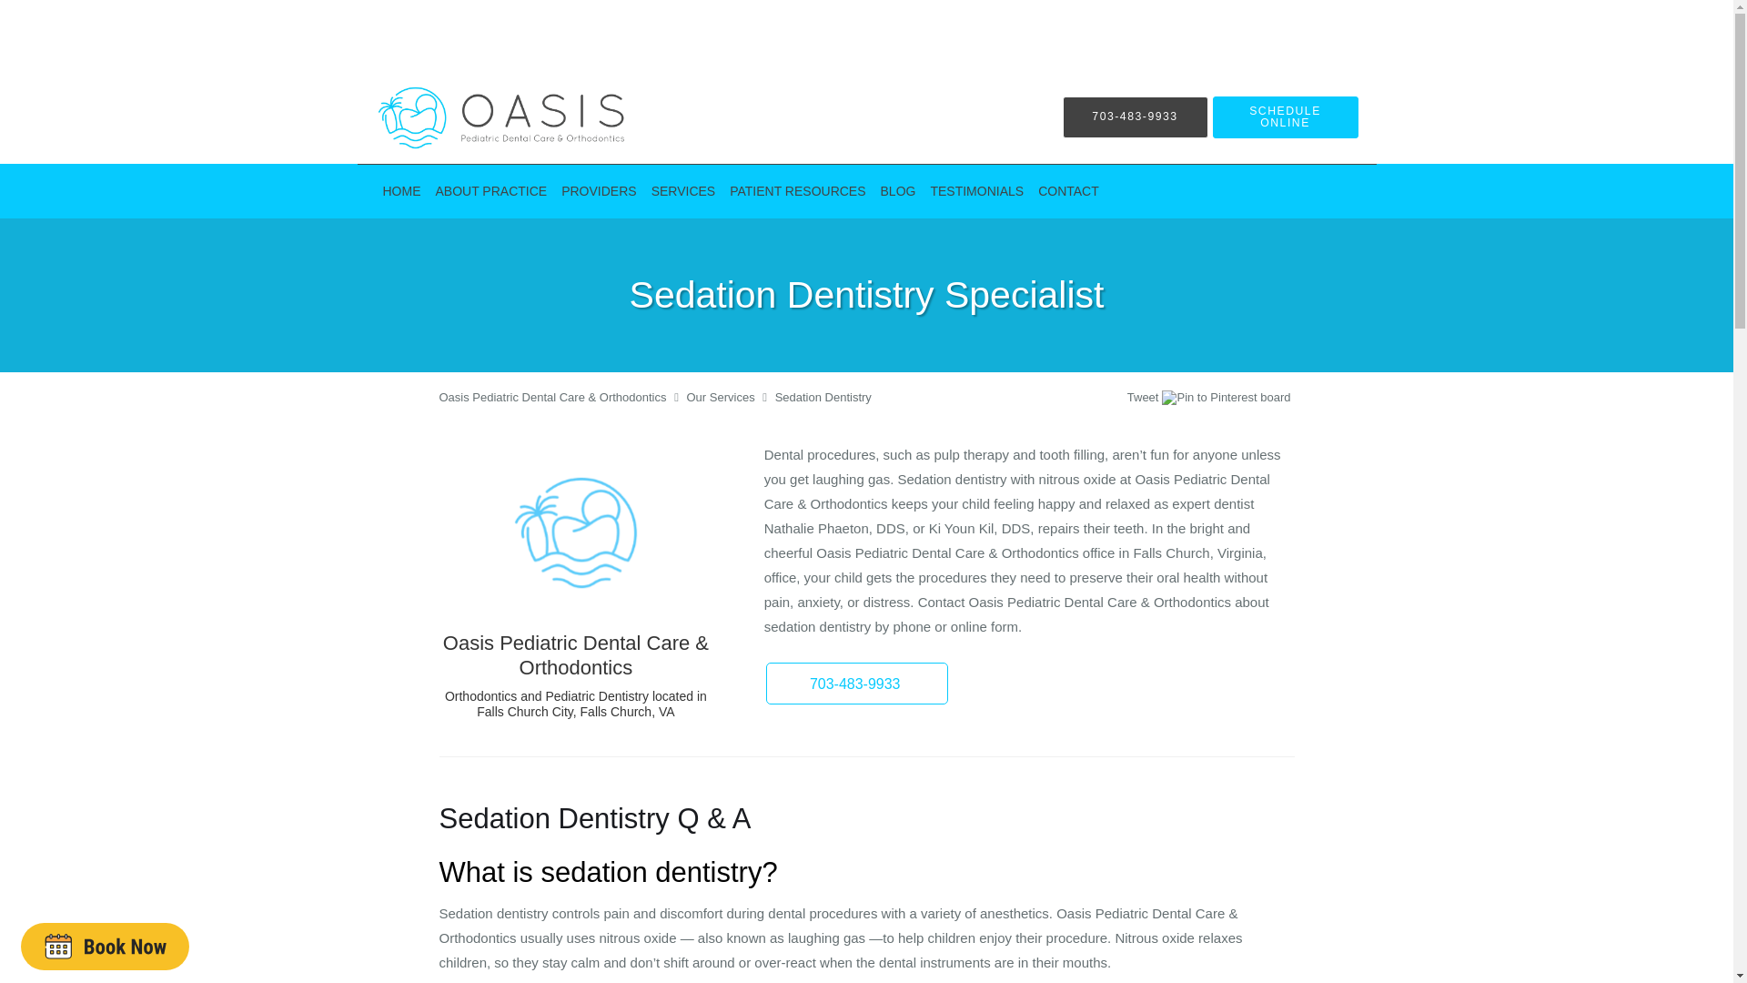  What do you see at coordinates (1136, 117) in the screenshot?
I see `703-483-9933` at bounding box center [1136, 117].